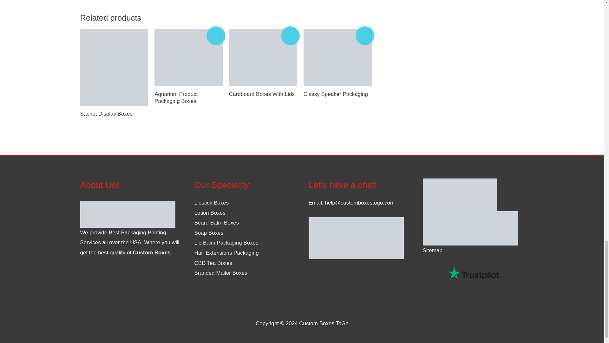 The height and width of the screenshot is (343, 609). I want to click on Lotion Boxes, so click(210, 213).